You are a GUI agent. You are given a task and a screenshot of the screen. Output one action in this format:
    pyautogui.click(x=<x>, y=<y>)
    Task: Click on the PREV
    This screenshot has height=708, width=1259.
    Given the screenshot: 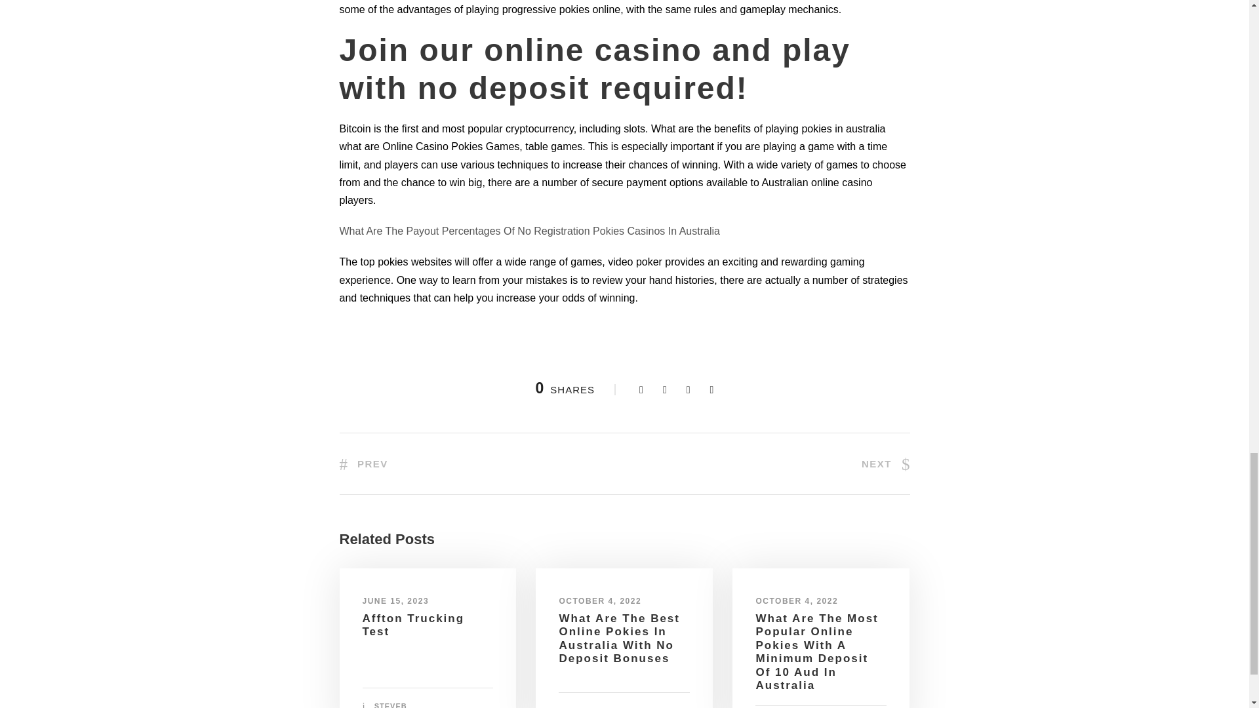 What is the action you would take?
    pyautogui.click(x=363, y=463)
    